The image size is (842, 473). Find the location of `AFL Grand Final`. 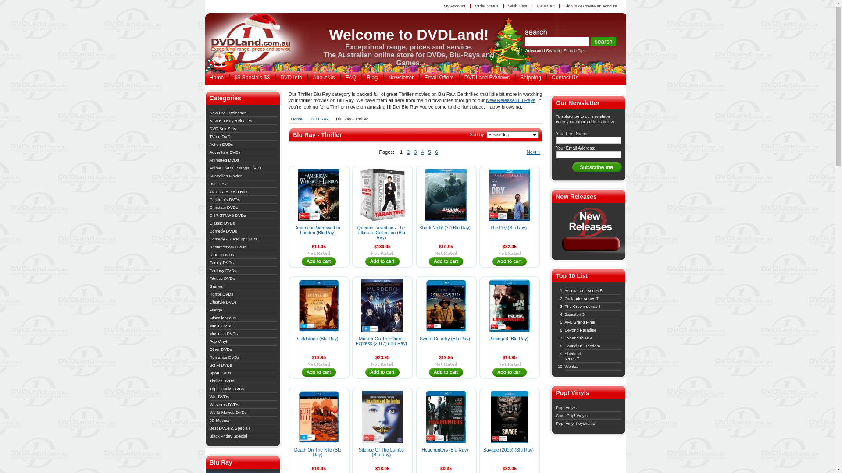

AFL Grand Final is located at coordinates (580, 322).